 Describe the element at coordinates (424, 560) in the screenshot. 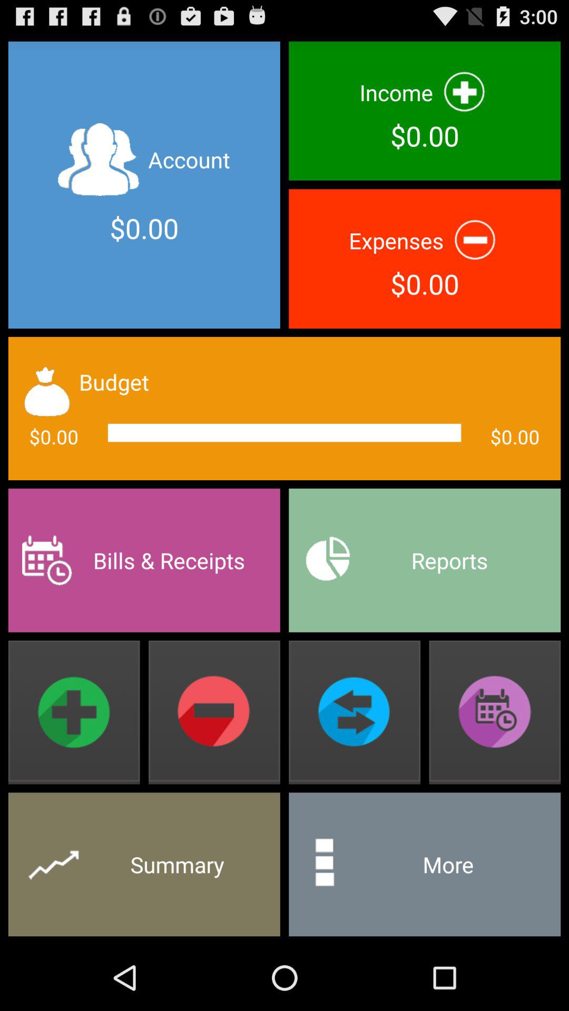

I see `click on reports` at that location.